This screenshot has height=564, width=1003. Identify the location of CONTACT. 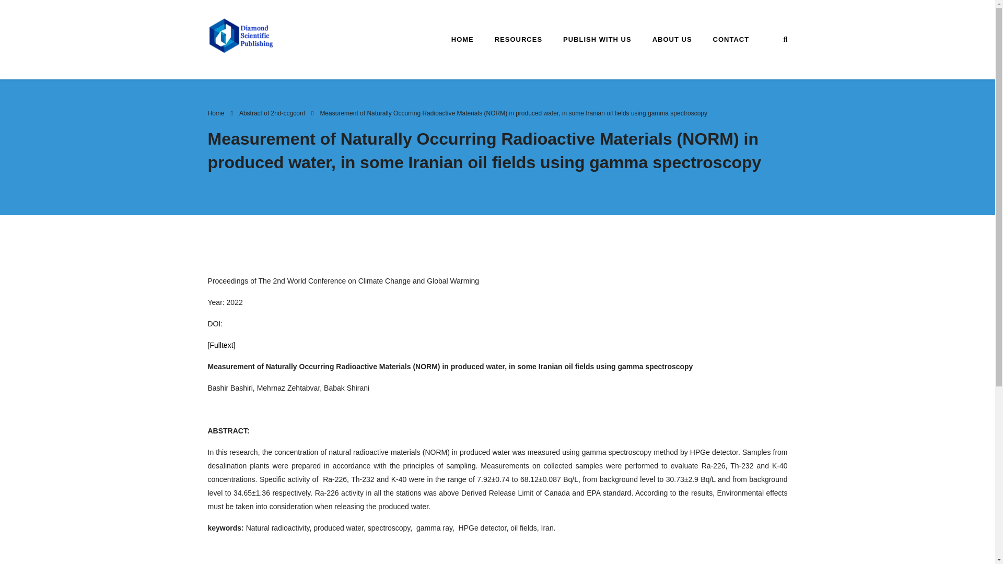
(731, 39).